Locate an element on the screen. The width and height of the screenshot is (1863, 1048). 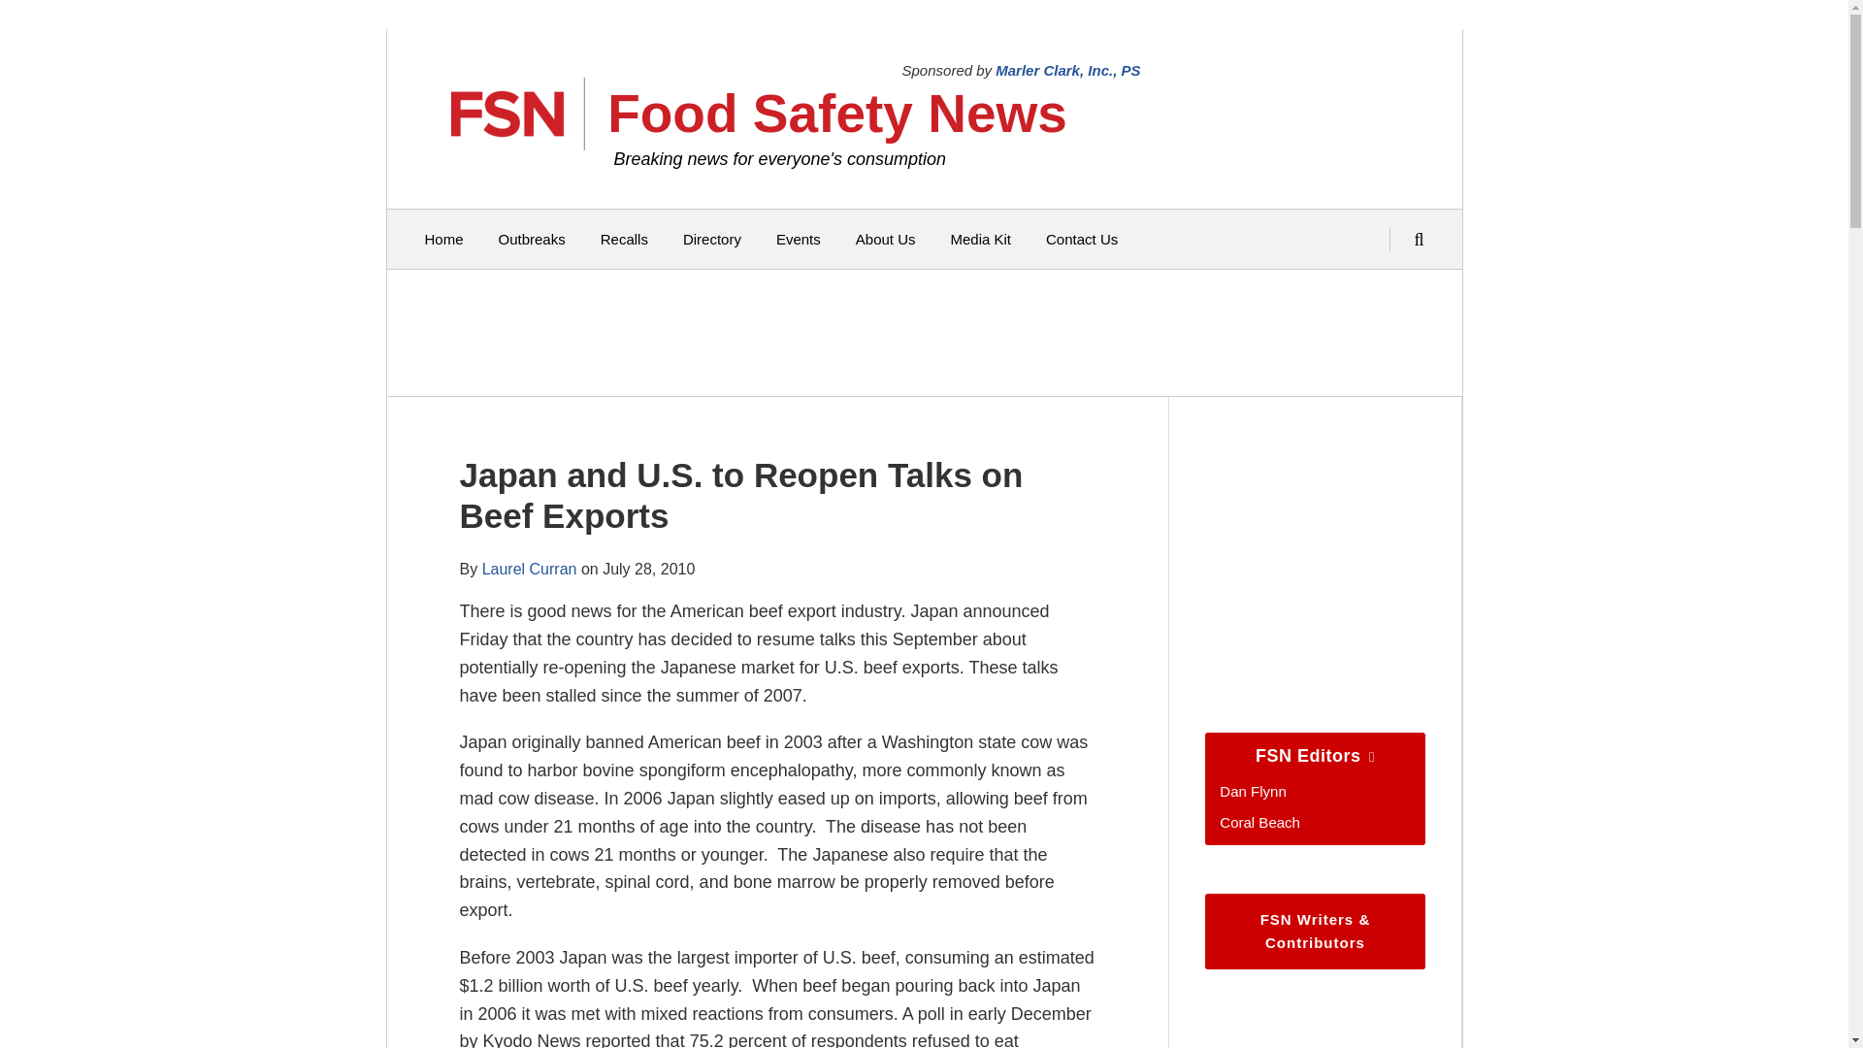
Directory is located at coordinates (712, 240).